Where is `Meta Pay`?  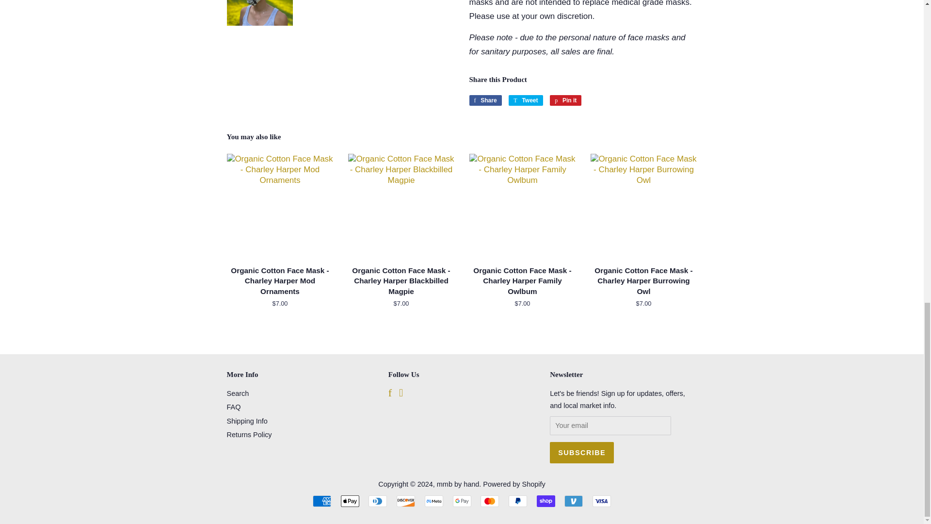
Meta Pay is located at coordinates (433, 501).